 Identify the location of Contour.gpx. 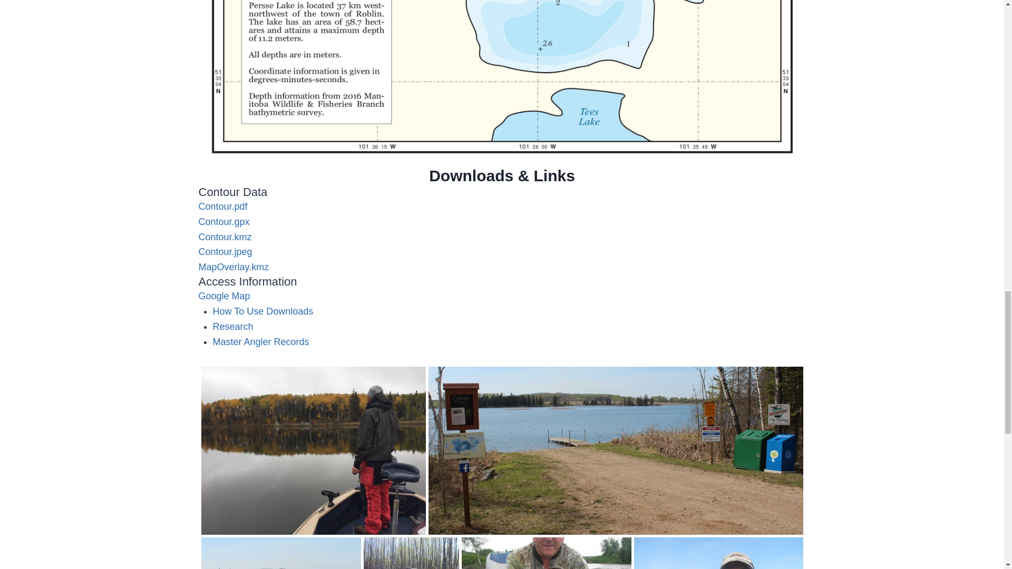
(223, 221).